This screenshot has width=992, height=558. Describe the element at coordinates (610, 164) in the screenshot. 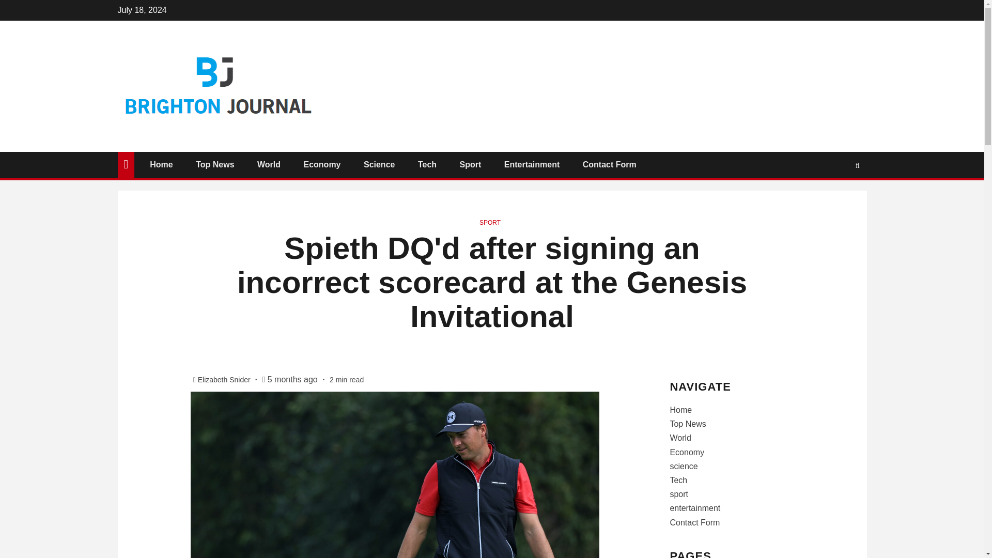

I see `Contact Form` at that location.